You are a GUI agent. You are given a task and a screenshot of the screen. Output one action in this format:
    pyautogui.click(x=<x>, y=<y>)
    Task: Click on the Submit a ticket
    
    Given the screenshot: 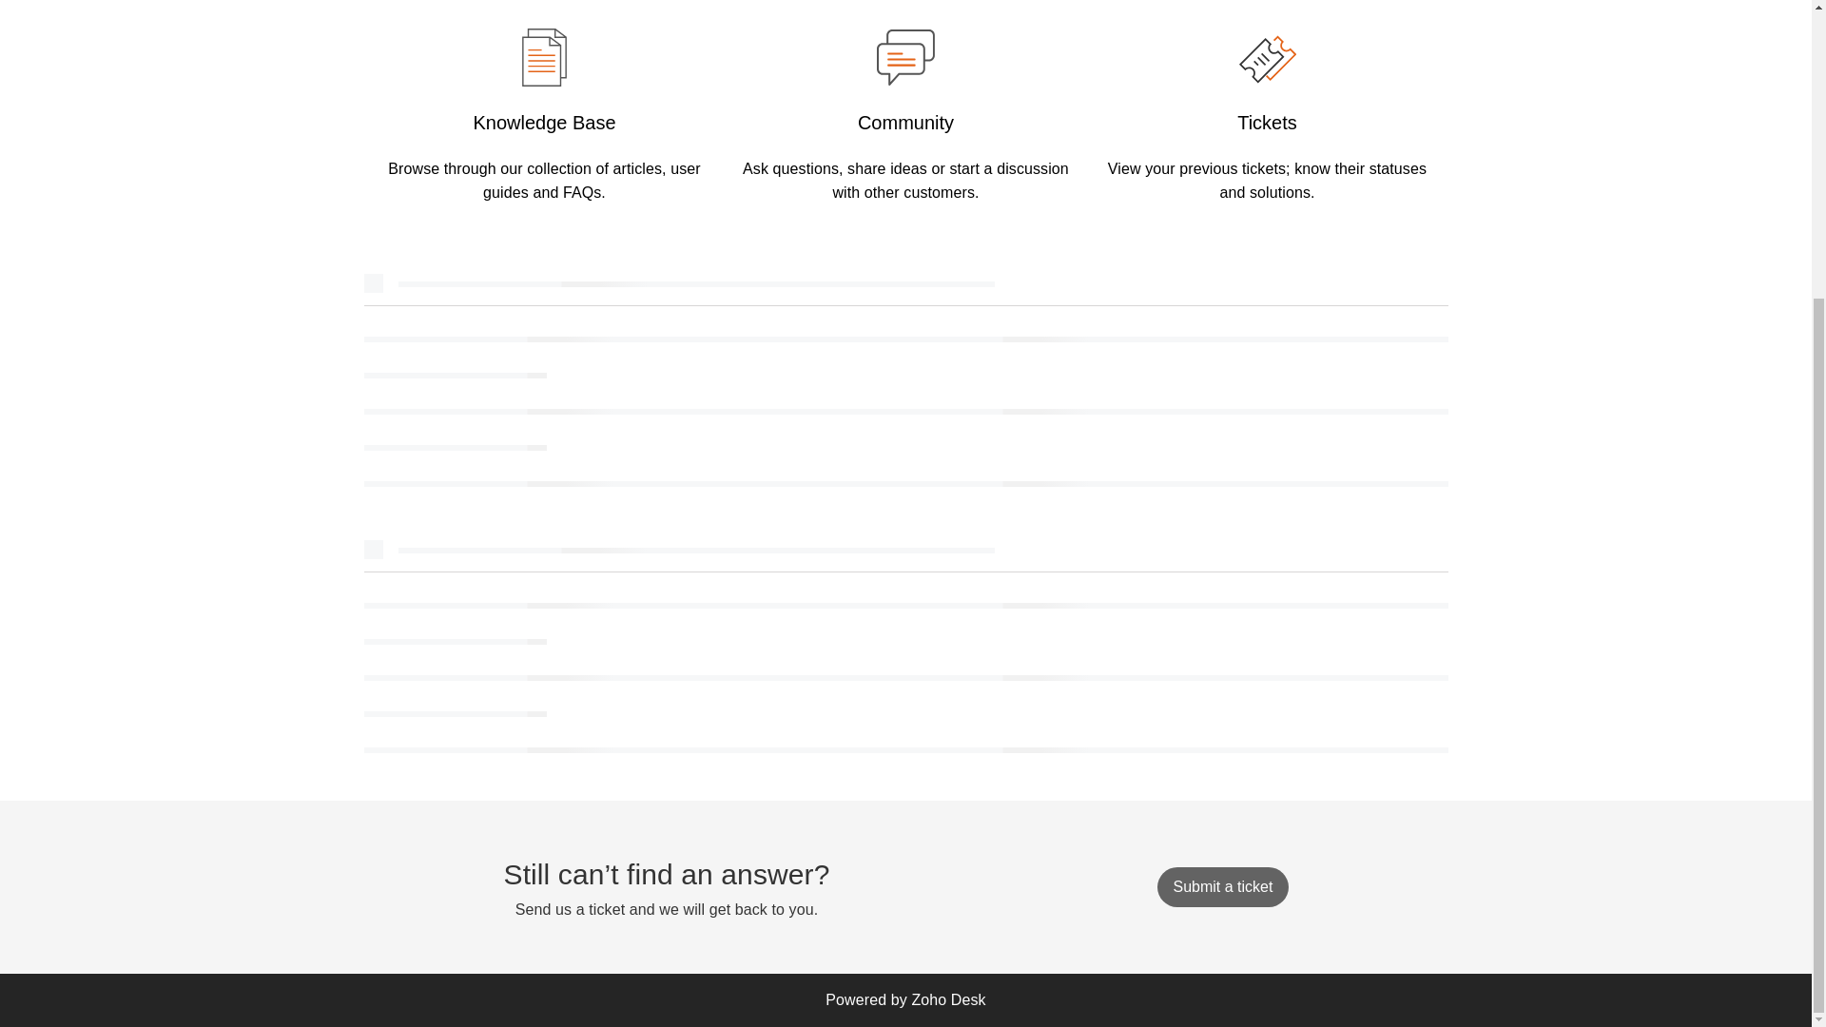 What is the action you would take?
    pyautogui.click(x=1222, y=886)
    